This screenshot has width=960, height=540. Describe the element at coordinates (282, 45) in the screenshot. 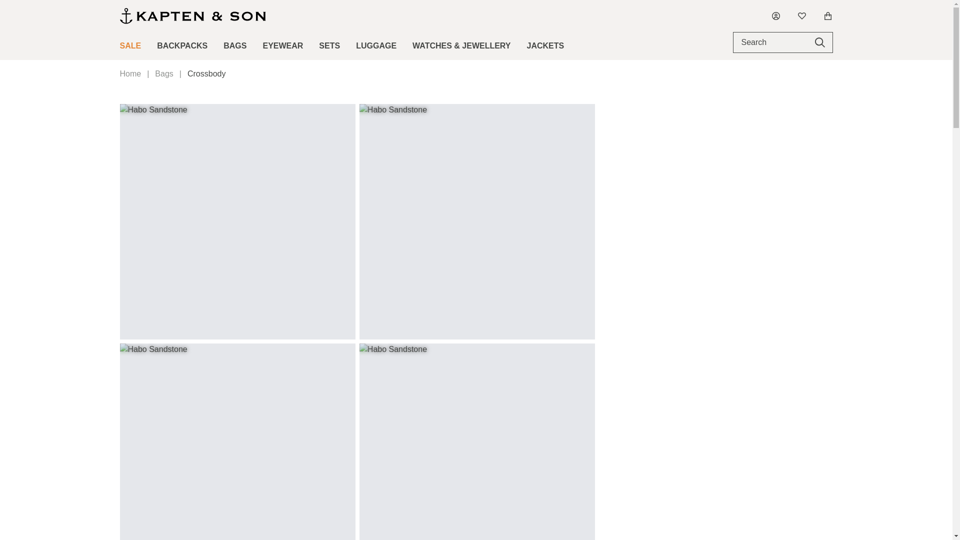

I see `EYEWEAR` at that location.